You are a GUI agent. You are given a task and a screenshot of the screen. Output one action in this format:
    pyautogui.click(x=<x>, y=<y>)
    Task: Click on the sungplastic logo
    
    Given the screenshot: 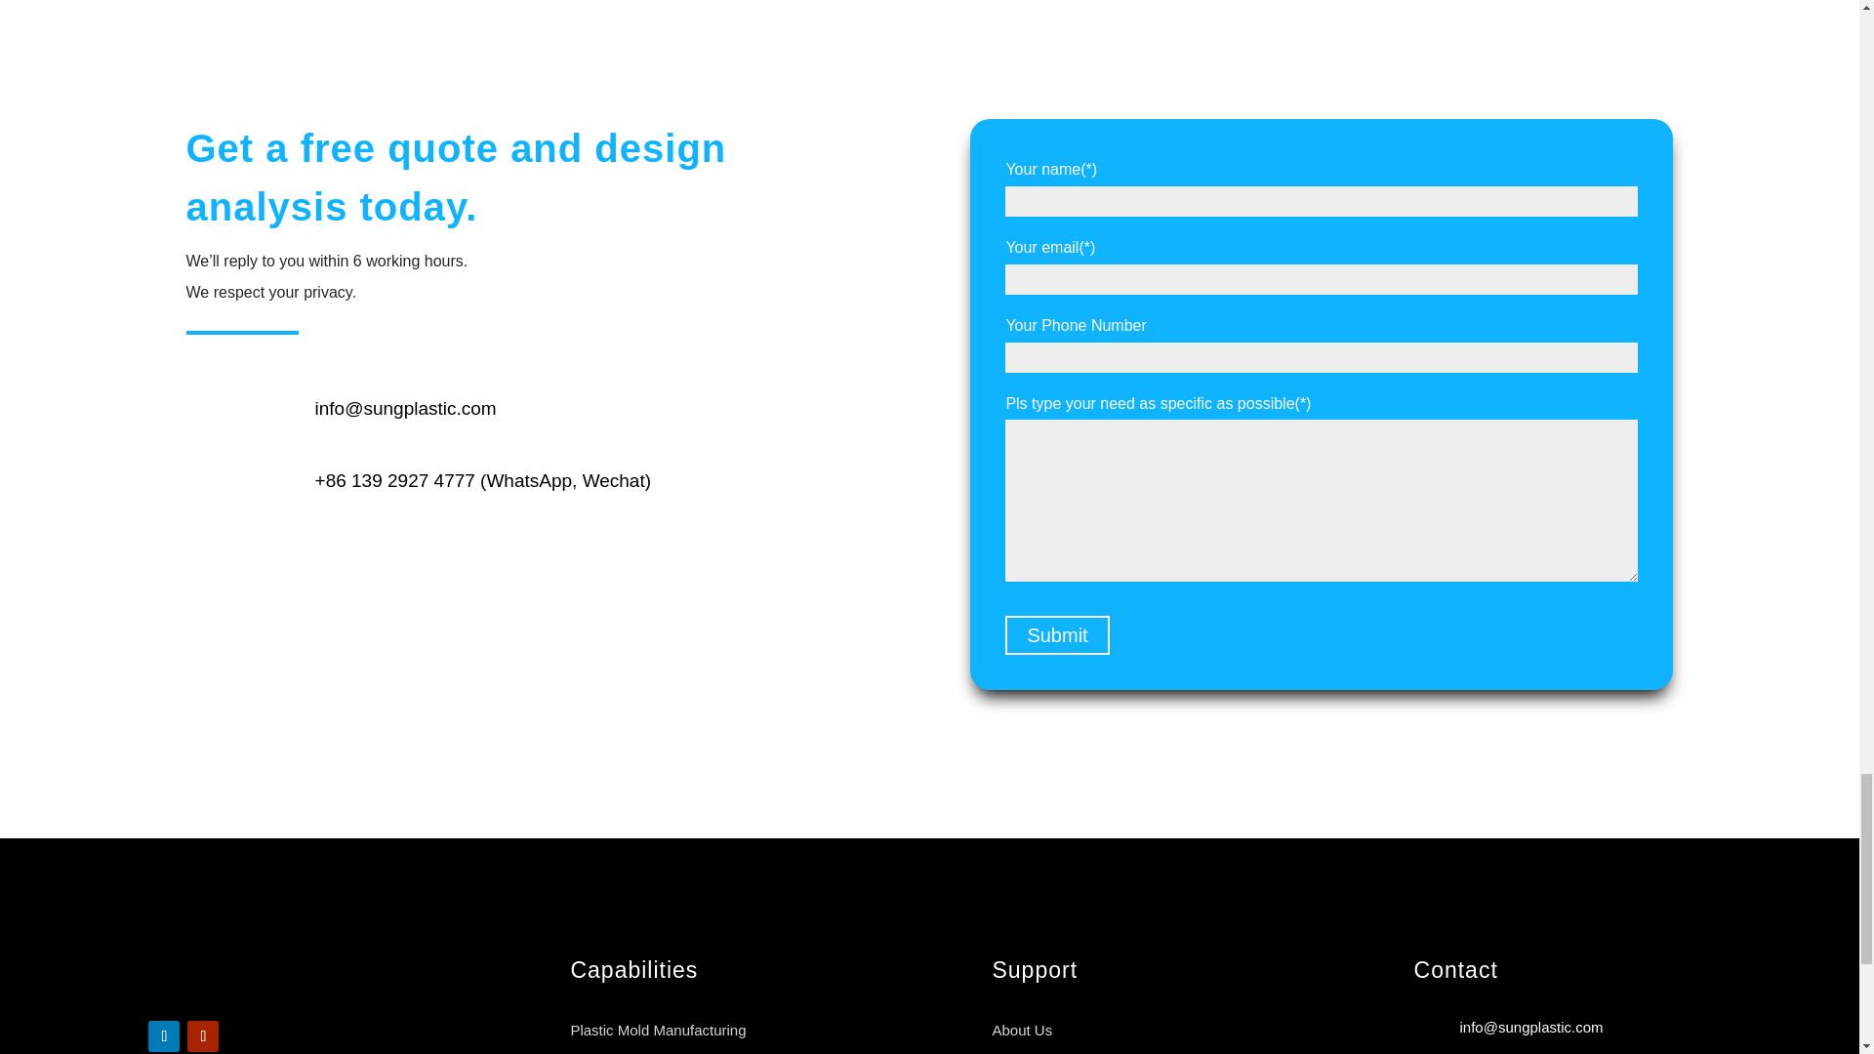 What is the action you would take?
    pyautogui.click(x=294, y=978)
    